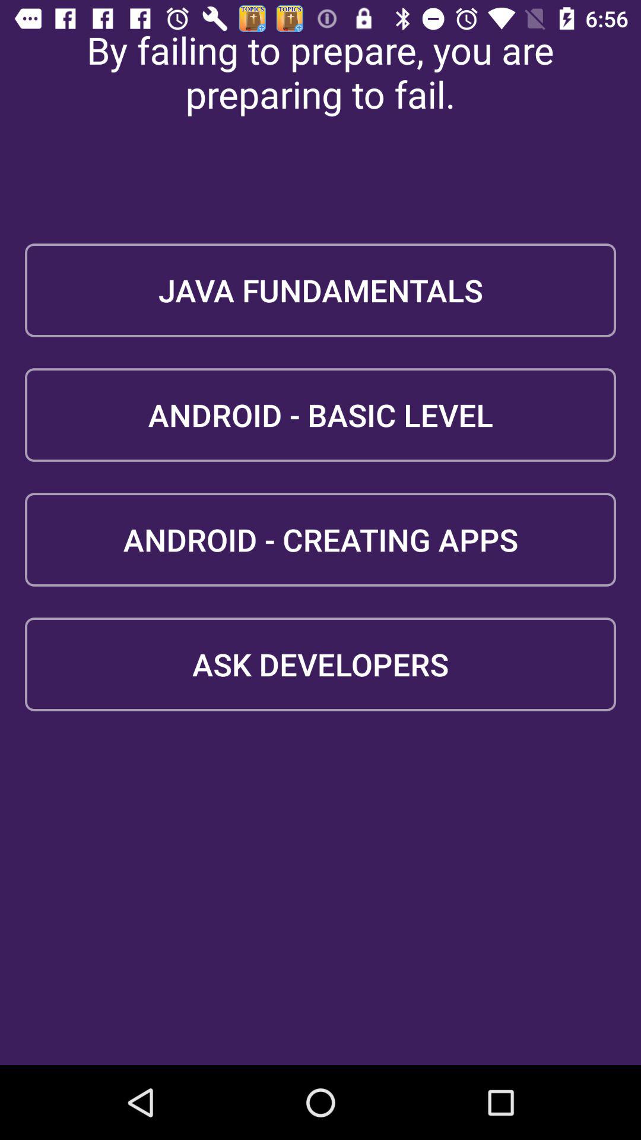 The height and width of the screenshot is (1140, 641). What do you see at coordinates (320, 290) in the screenshot?
I see `swipe until the java fundamentals icon` at bounding box center [320, 290].